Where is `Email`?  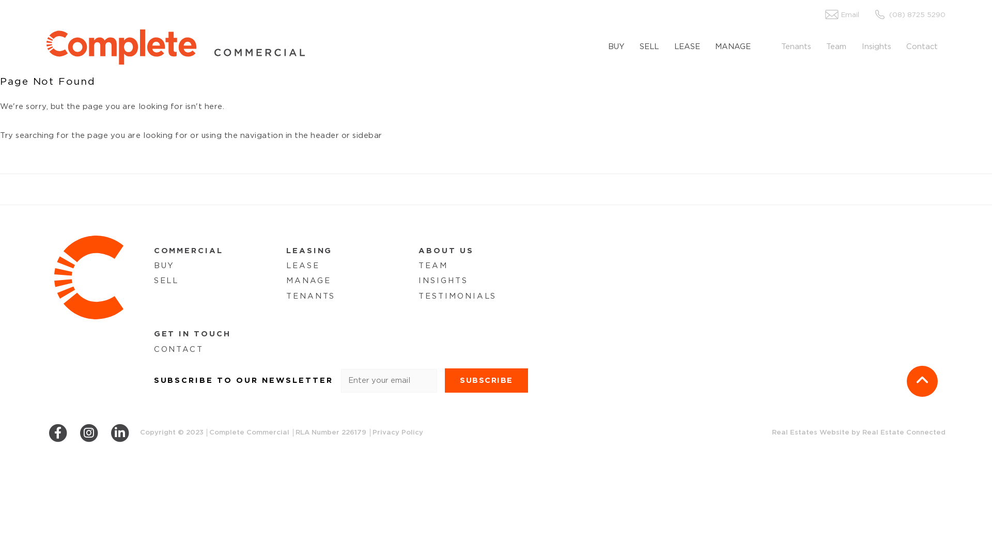 Email is located at coordinates (845, 15).